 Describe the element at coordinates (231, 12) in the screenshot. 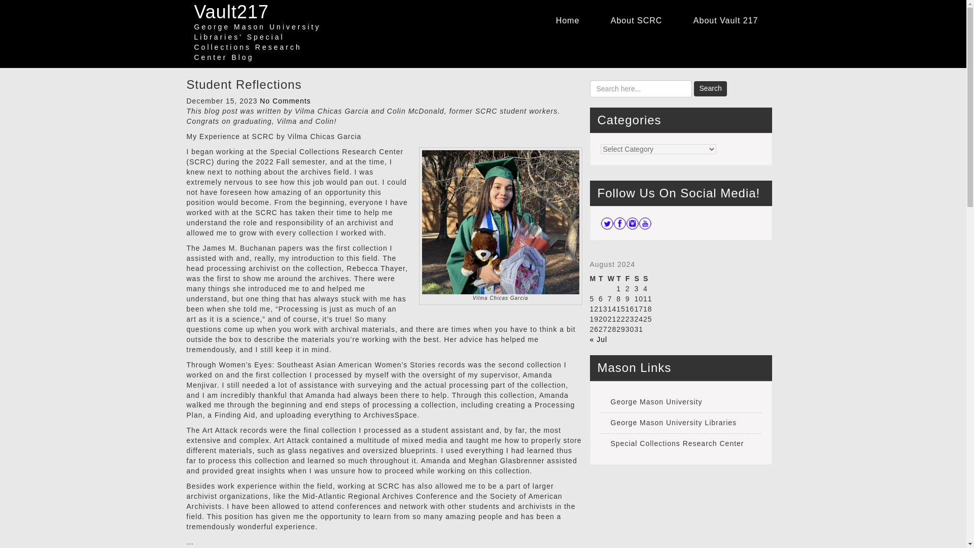

I see `Vault217` at that location.